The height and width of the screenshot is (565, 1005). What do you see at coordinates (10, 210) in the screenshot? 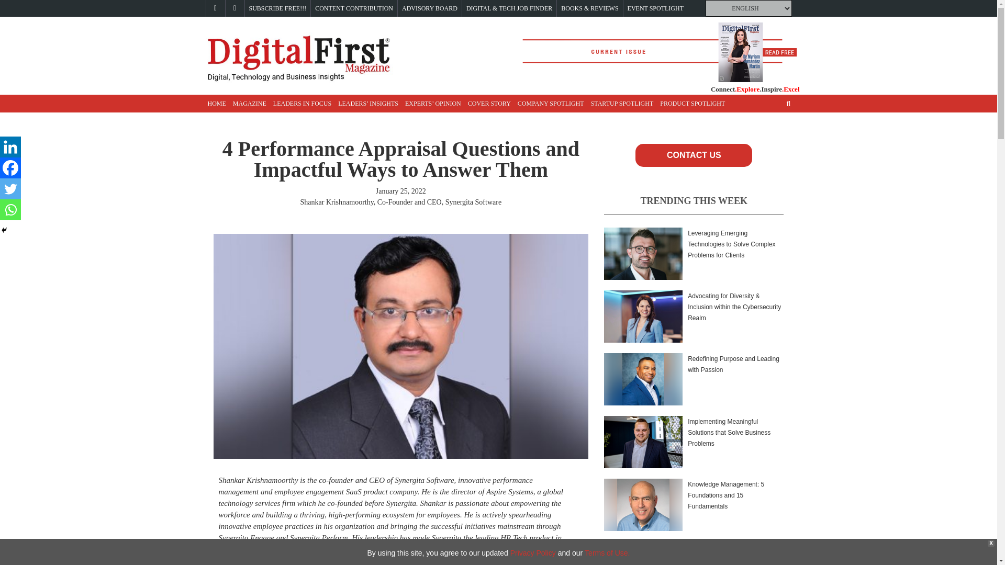
I see `Whatsapp` at bounding box center [10, 210].